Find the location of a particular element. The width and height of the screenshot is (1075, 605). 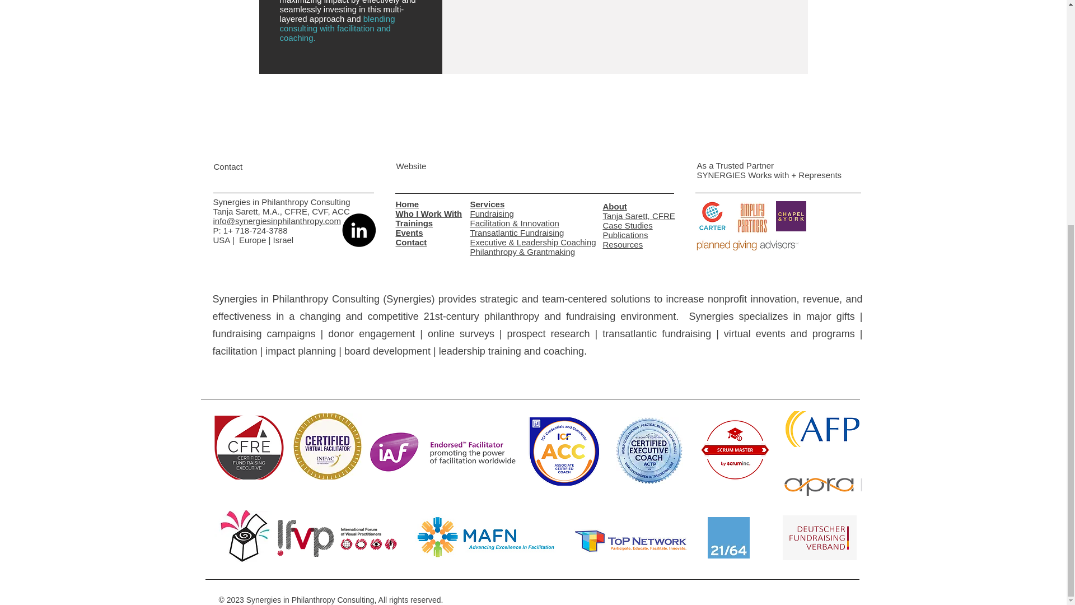

Events is located at coordinates (409, 233).